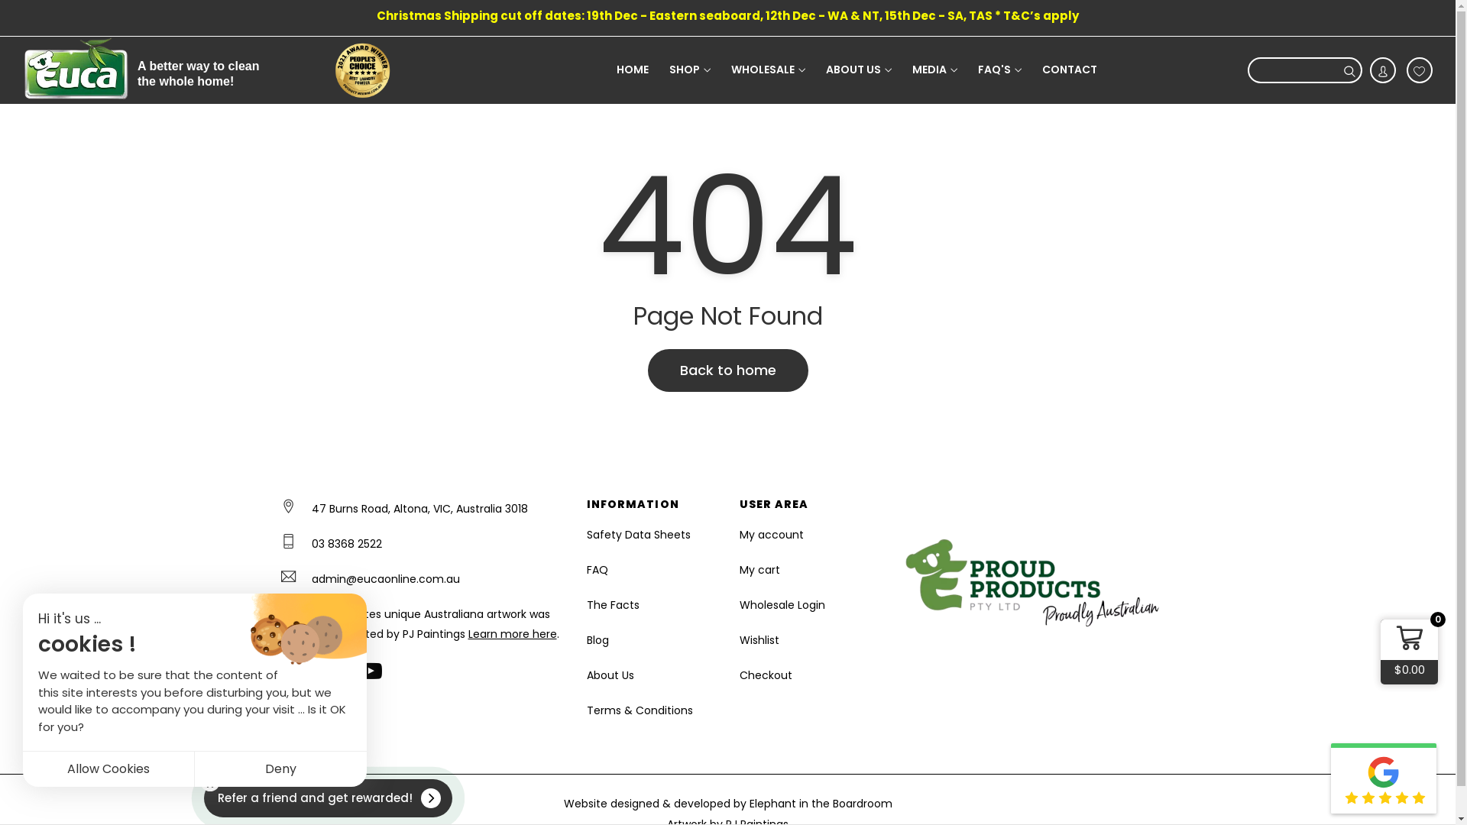  I want to click on EUCA Home Page, so click(76, 70).